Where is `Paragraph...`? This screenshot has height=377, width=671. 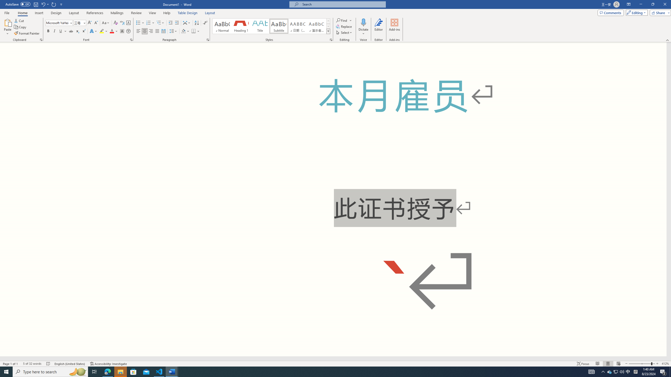
Paragraph... is located at coordinates (208, 40).